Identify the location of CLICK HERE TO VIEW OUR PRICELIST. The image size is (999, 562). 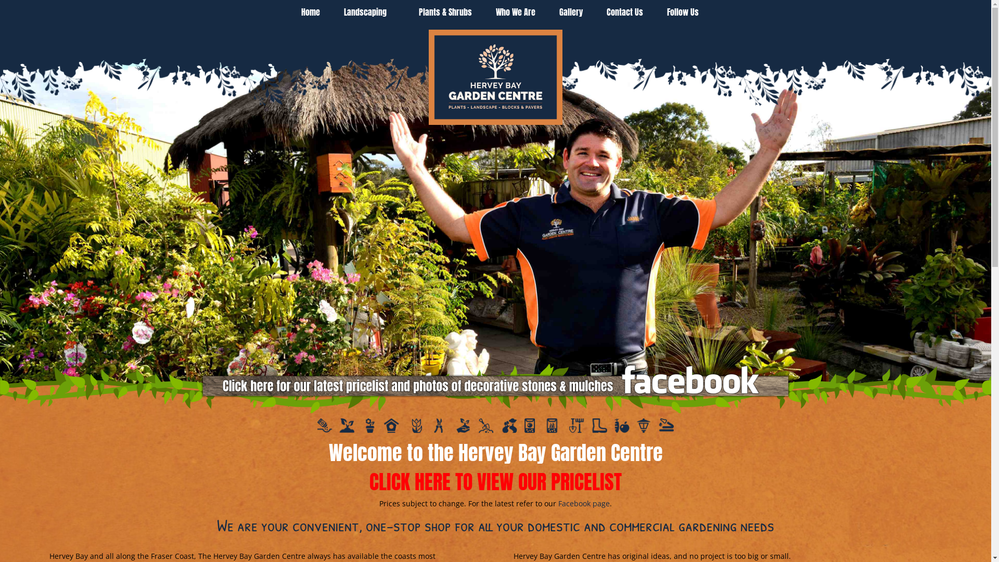
(495, 482).